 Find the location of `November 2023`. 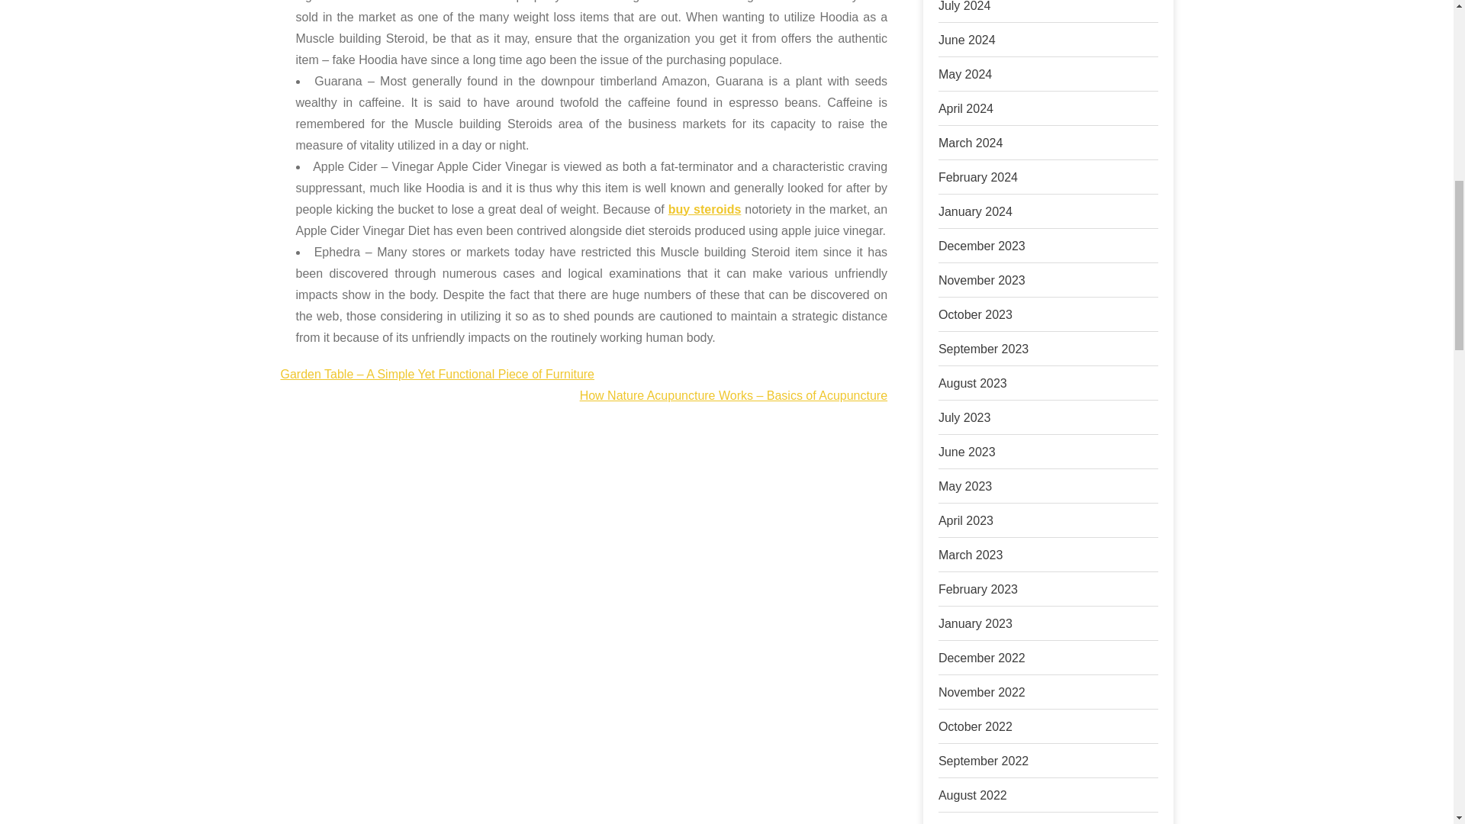

November 2023 is located at coordinates (982, 279).